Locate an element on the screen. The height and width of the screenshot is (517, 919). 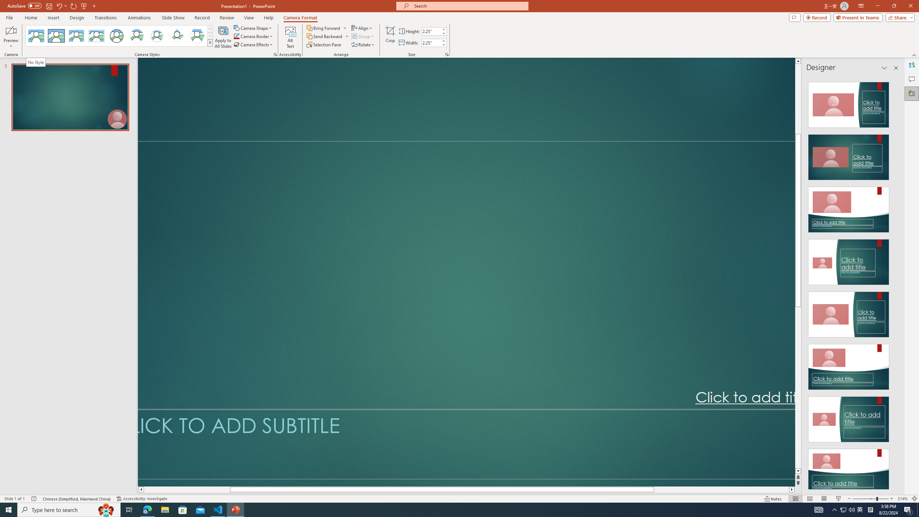
Crop is located at coordinates (390, 37).